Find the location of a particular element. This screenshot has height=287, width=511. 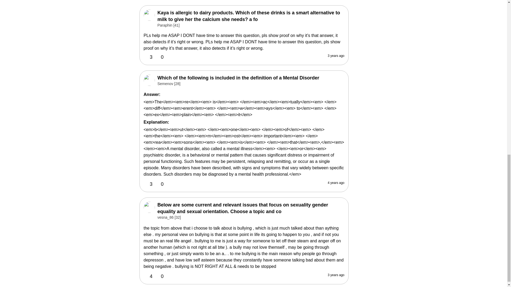

2020-12-13 19:38:51 is located at coordinates (336, 275).